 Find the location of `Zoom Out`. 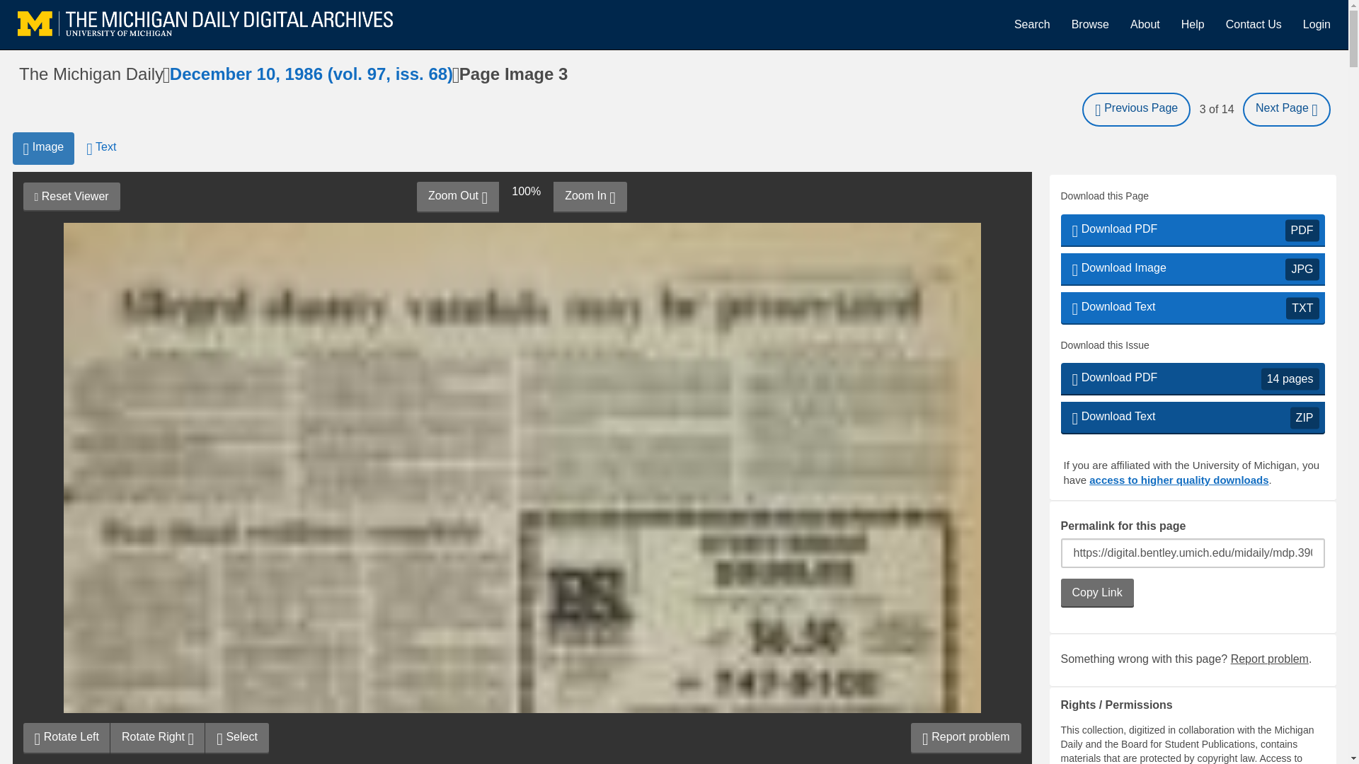

Zoom Out is located at coordinates (1192, 231).